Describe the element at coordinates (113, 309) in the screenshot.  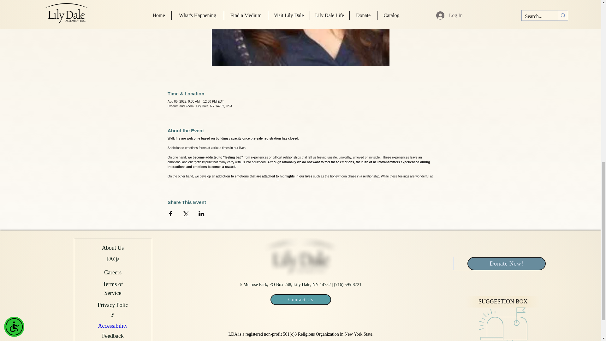
I see `Privacy Policy` at that location.